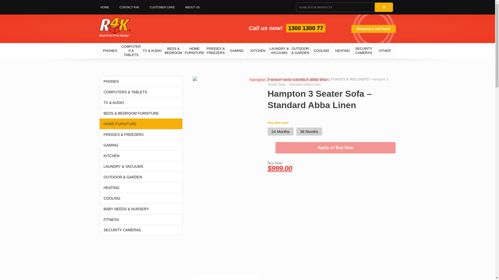 This screenshot has width=499, height=280. What do you see at coordinates (110, 51) in the screenshot?
I see `PHONES` at bounding box center [110, 51].